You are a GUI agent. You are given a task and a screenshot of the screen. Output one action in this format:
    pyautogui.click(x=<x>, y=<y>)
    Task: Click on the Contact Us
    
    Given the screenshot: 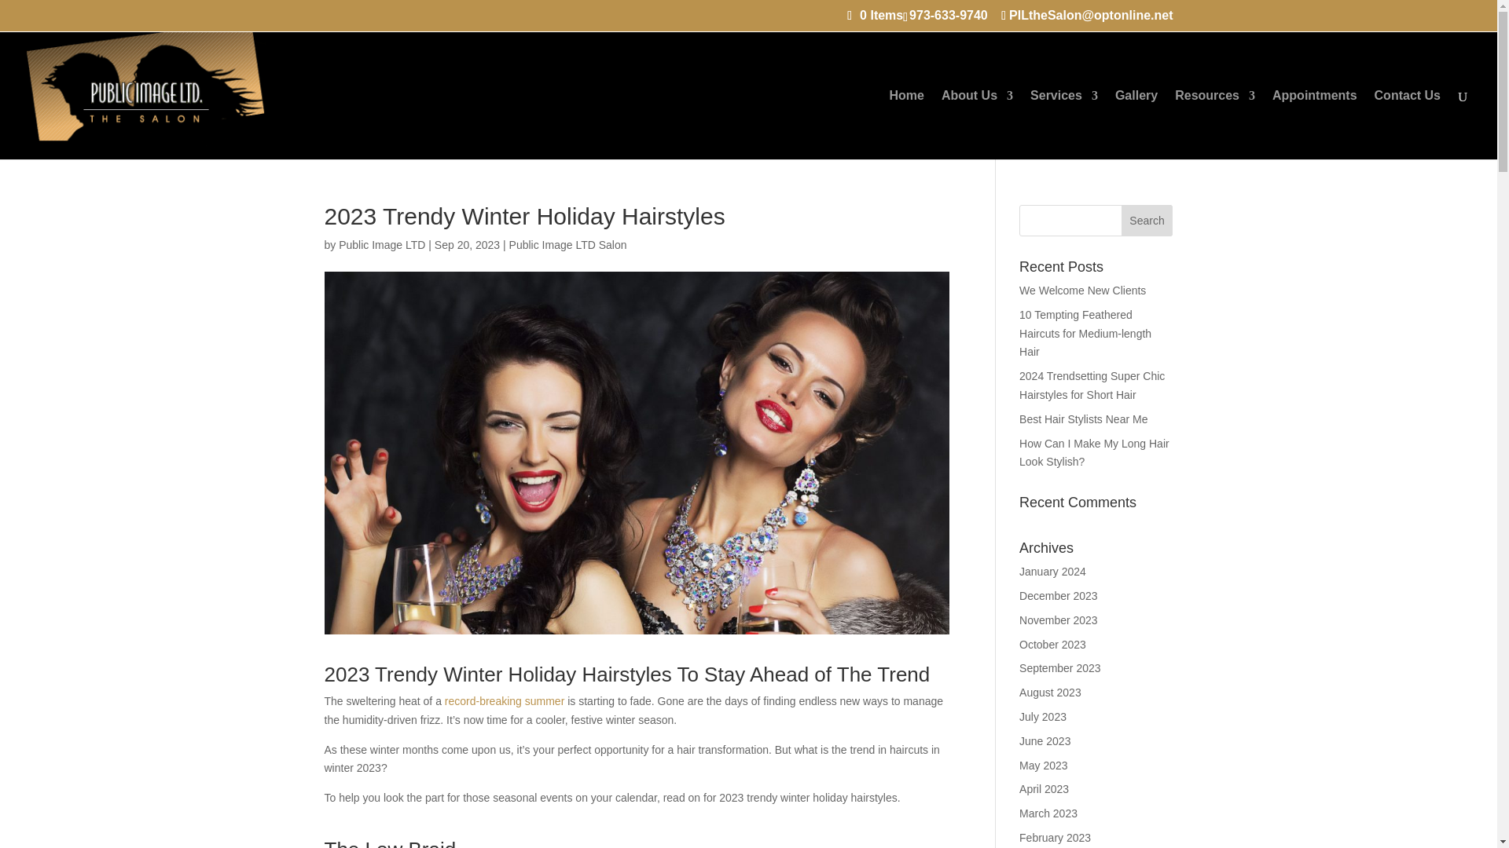 What is the action you would take?
    pyautogui.click(x=1408, y=124)
    